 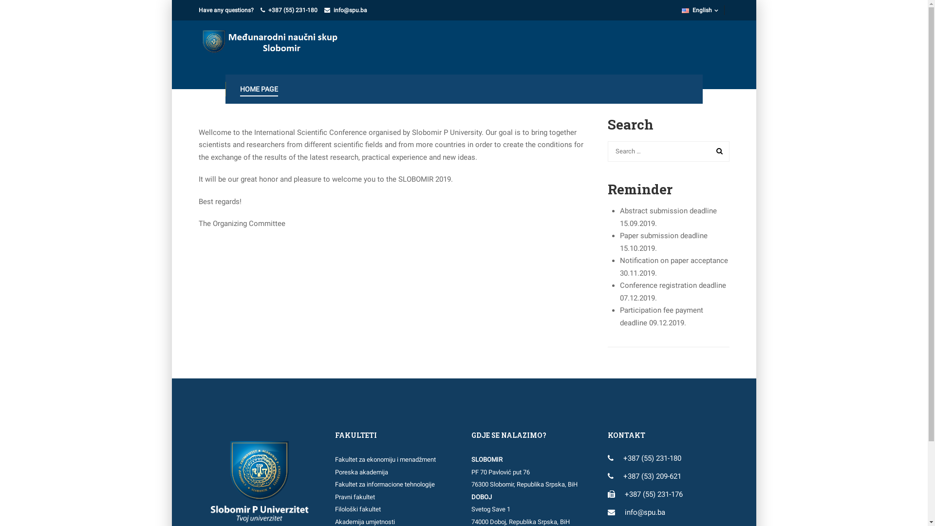 What do you see at coordinates (653, 458) in the screenshot?
I see `+387 (55) 231-180` at bounding box center [653, 458].